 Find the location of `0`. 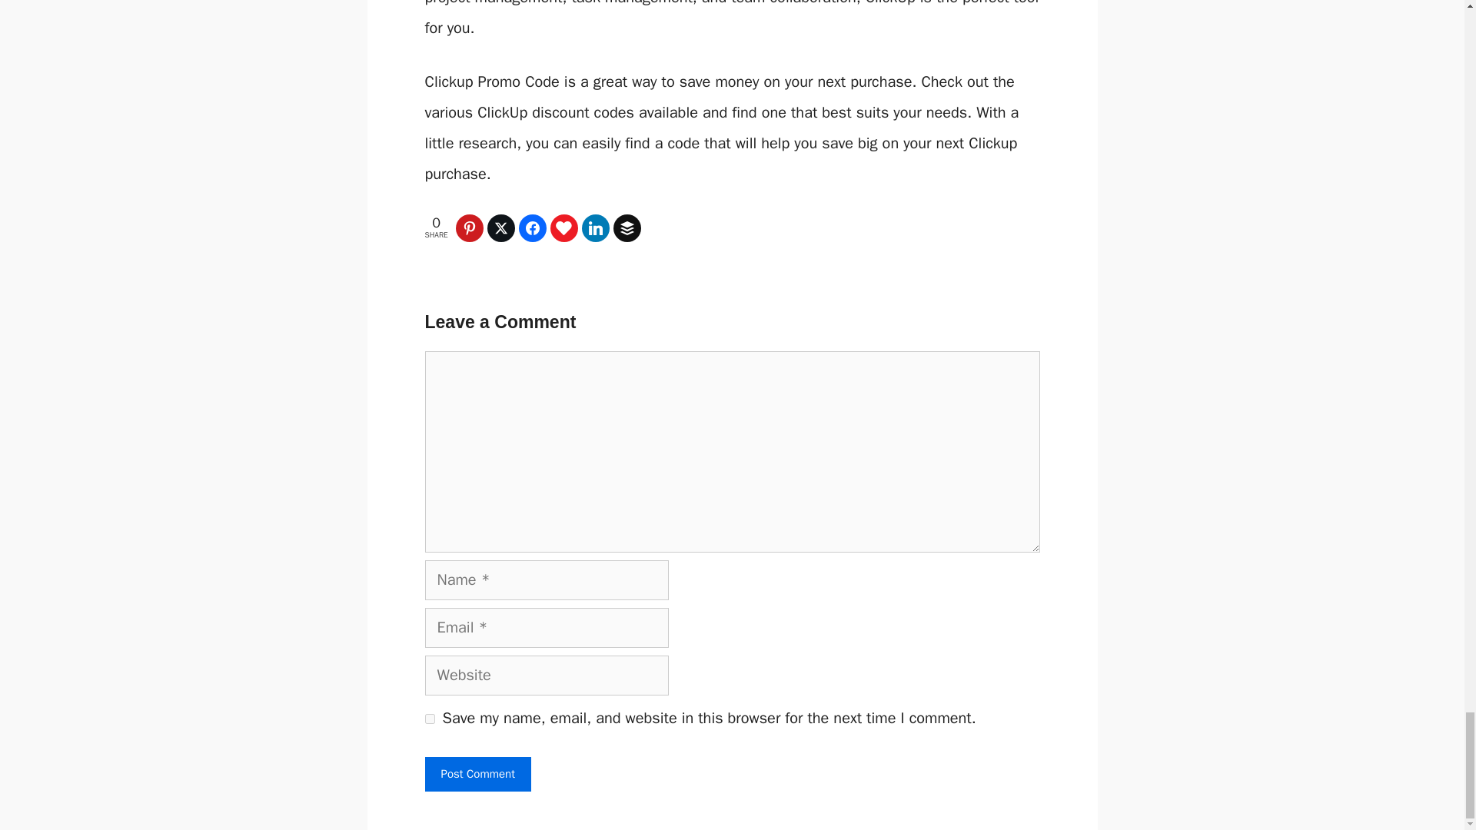

0 is located at coordinates (471, 227).